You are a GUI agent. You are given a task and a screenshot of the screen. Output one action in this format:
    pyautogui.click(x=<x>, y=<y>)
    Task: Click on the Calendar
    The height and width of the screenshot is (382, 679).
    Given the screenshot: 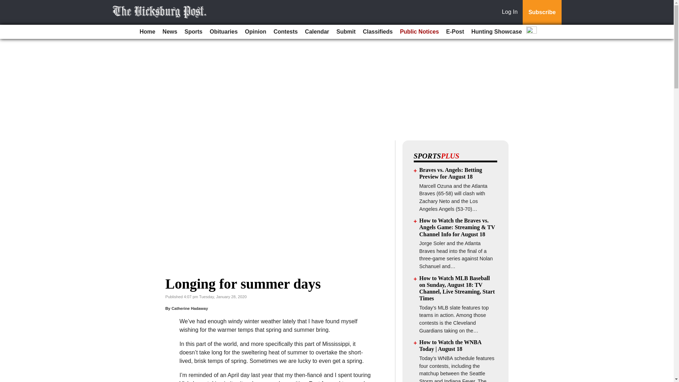 What is the action you would take?
    pyautogui.click(x=317, y=32)
    